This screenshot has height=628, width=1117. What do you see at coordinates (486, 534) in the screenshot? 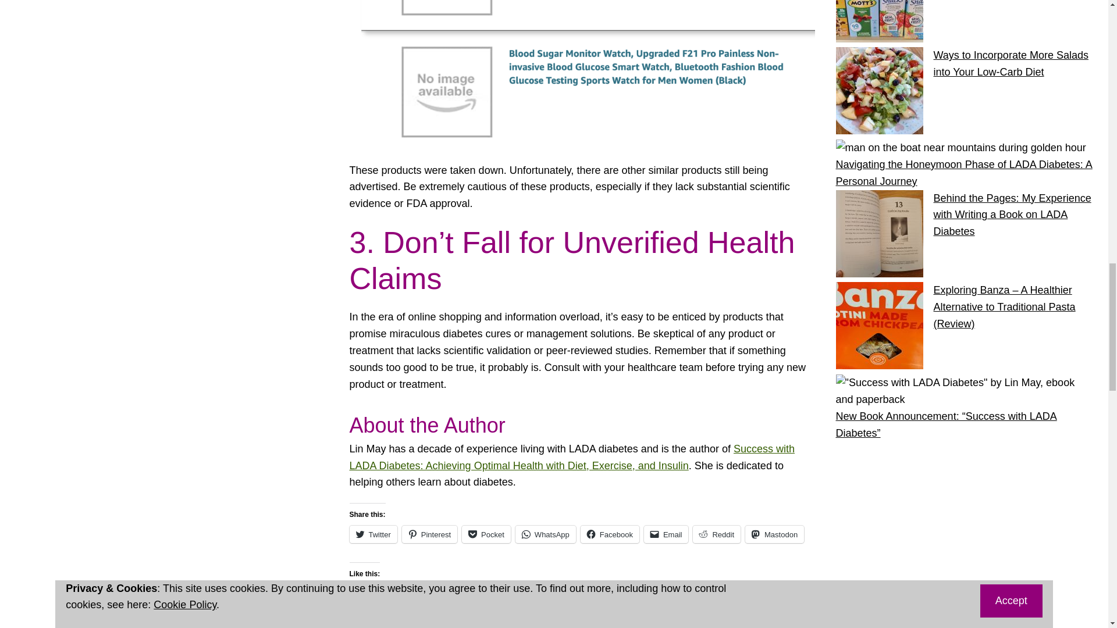
I see `Click to share on Pocket` at bounding box center [486, 534].